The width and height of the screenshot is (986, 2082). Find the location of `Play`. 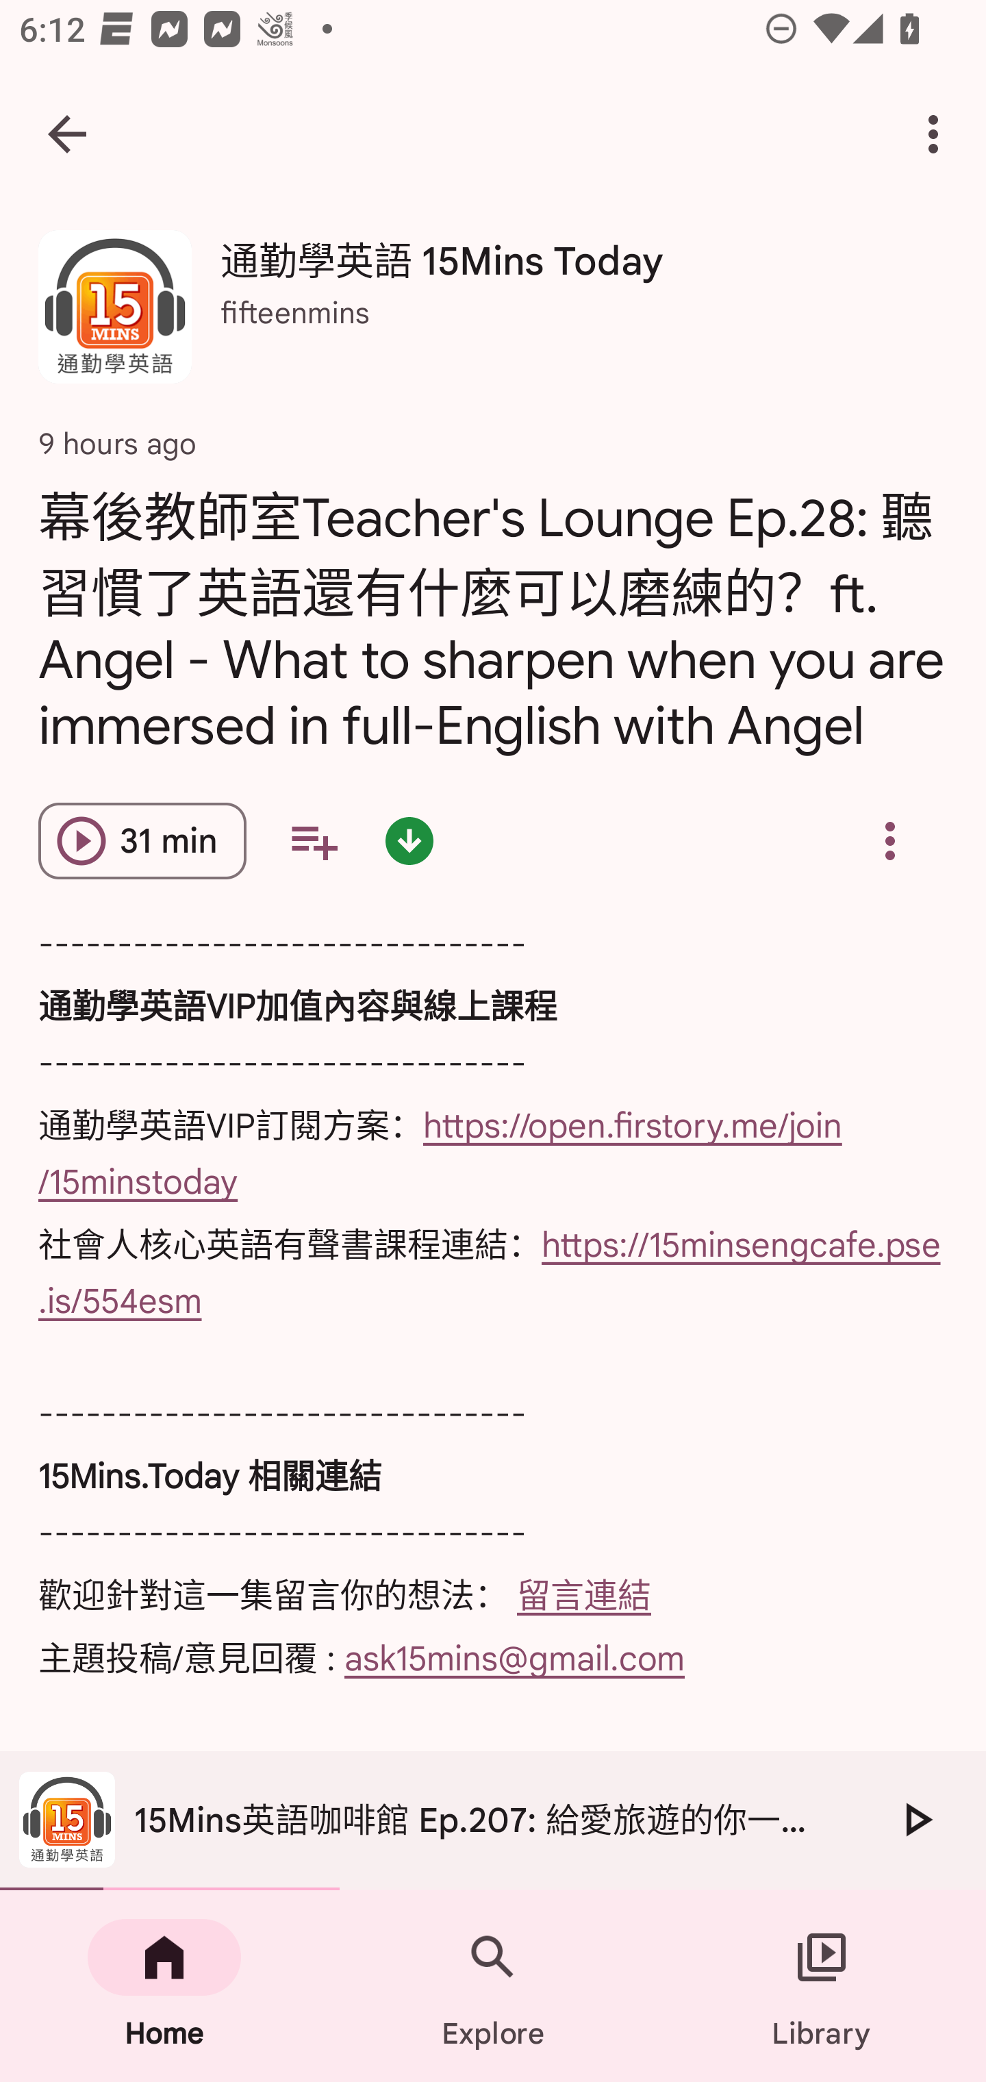

Play is located at coordinates (916, 1819).